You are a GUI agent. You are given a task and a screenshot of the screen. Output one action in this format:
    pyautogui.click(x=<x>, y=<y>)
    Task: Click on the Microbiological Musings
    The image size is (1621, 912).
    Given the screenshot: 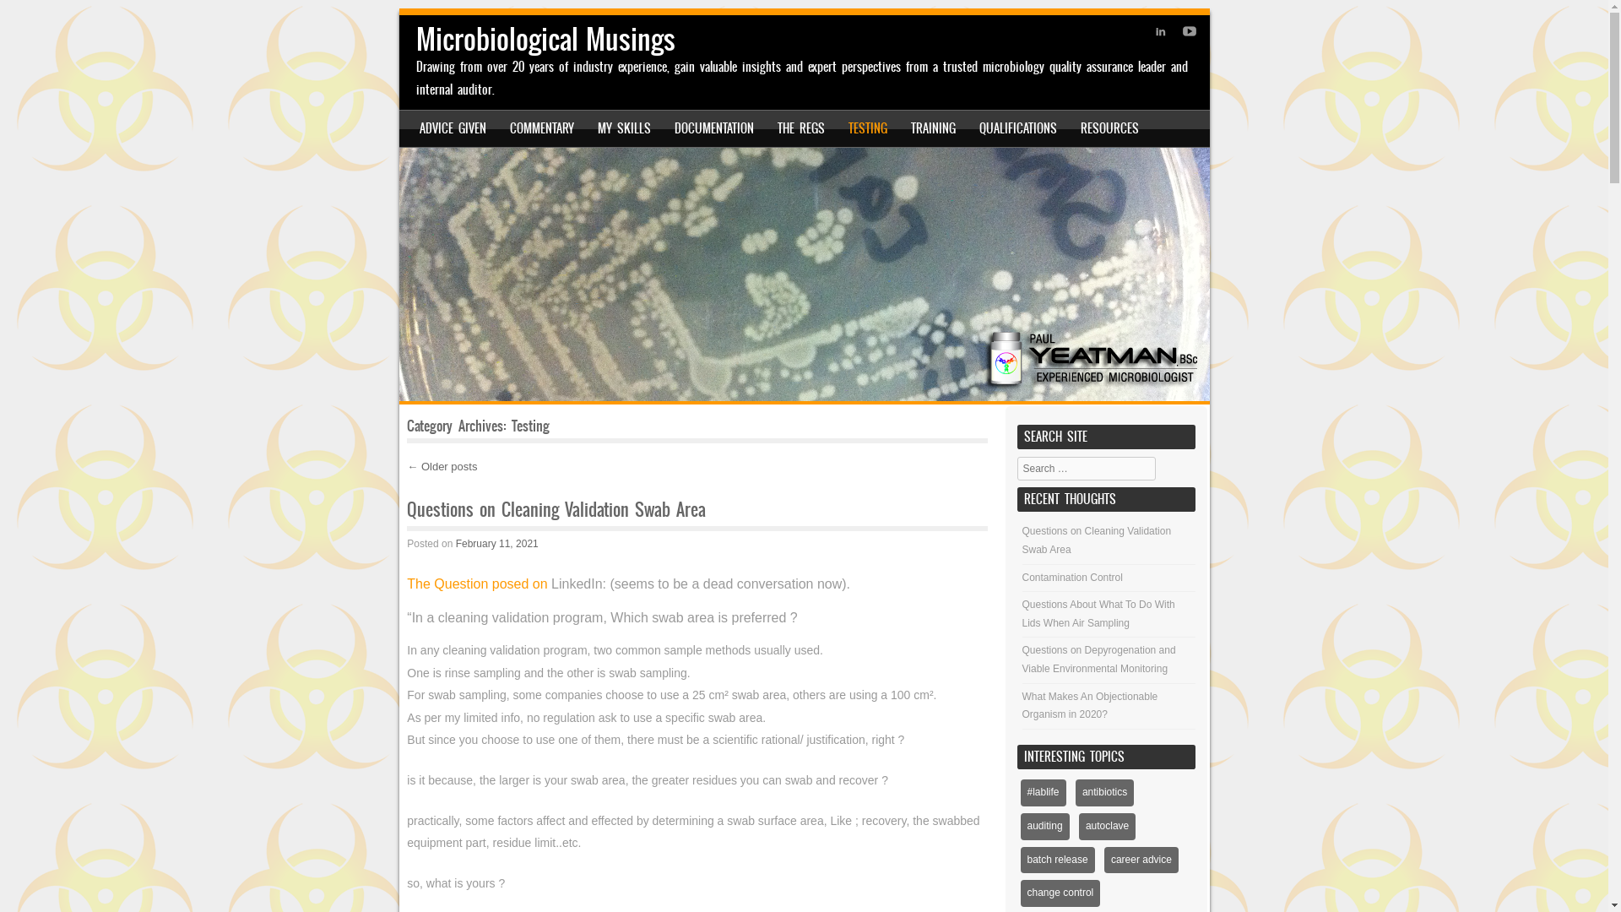 What is the action you would take?
    pyautogui.click(x=545, y=39)
    